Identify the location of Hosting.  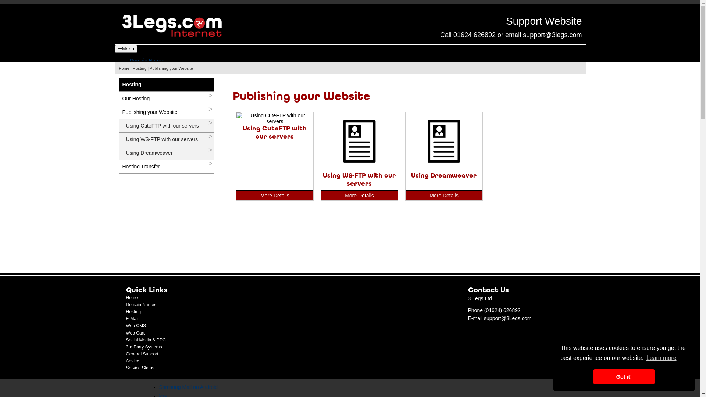
(140, 68).